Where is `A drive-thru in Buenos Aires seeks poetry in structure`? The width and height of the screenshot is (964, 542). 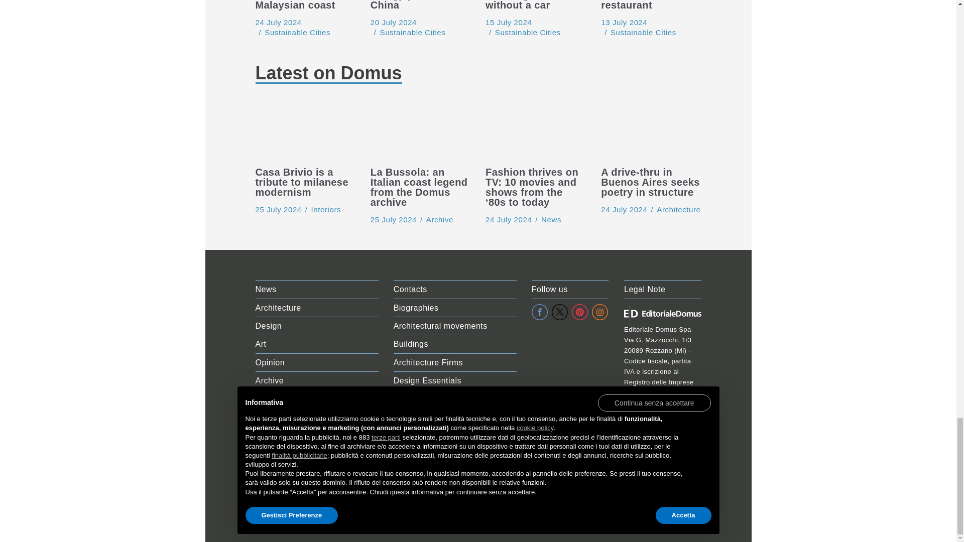
A drive-thru in Buenos Aires seeks poetry in structure is located at coordinates (624, 209).